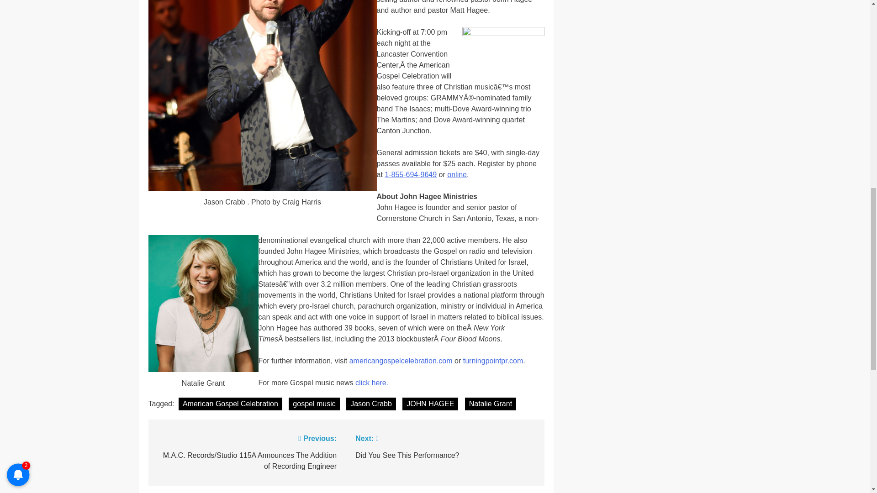 This screenshot has height=493, width=877. Describe the element at coordinates (457, 174) in the screenshot. I see `online` at that location.